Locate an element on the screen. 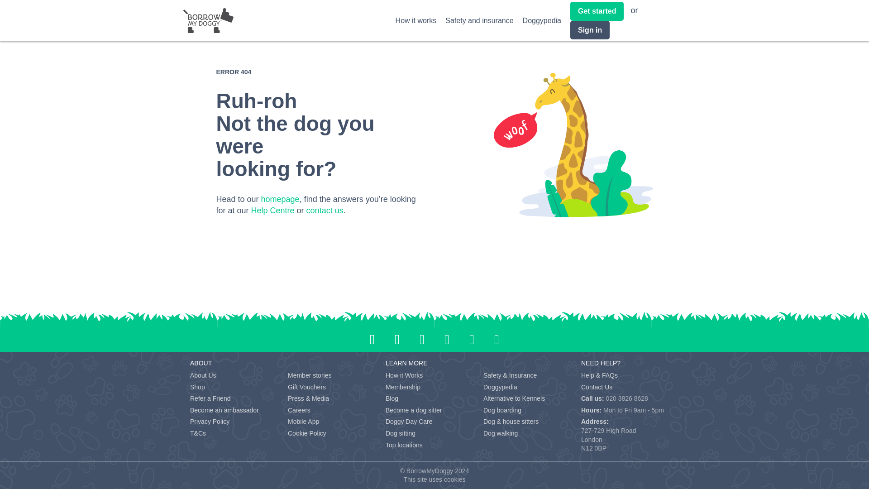 The height and width of the screenshot is (489, 869). How it Works is located at coordinates (404, 375).